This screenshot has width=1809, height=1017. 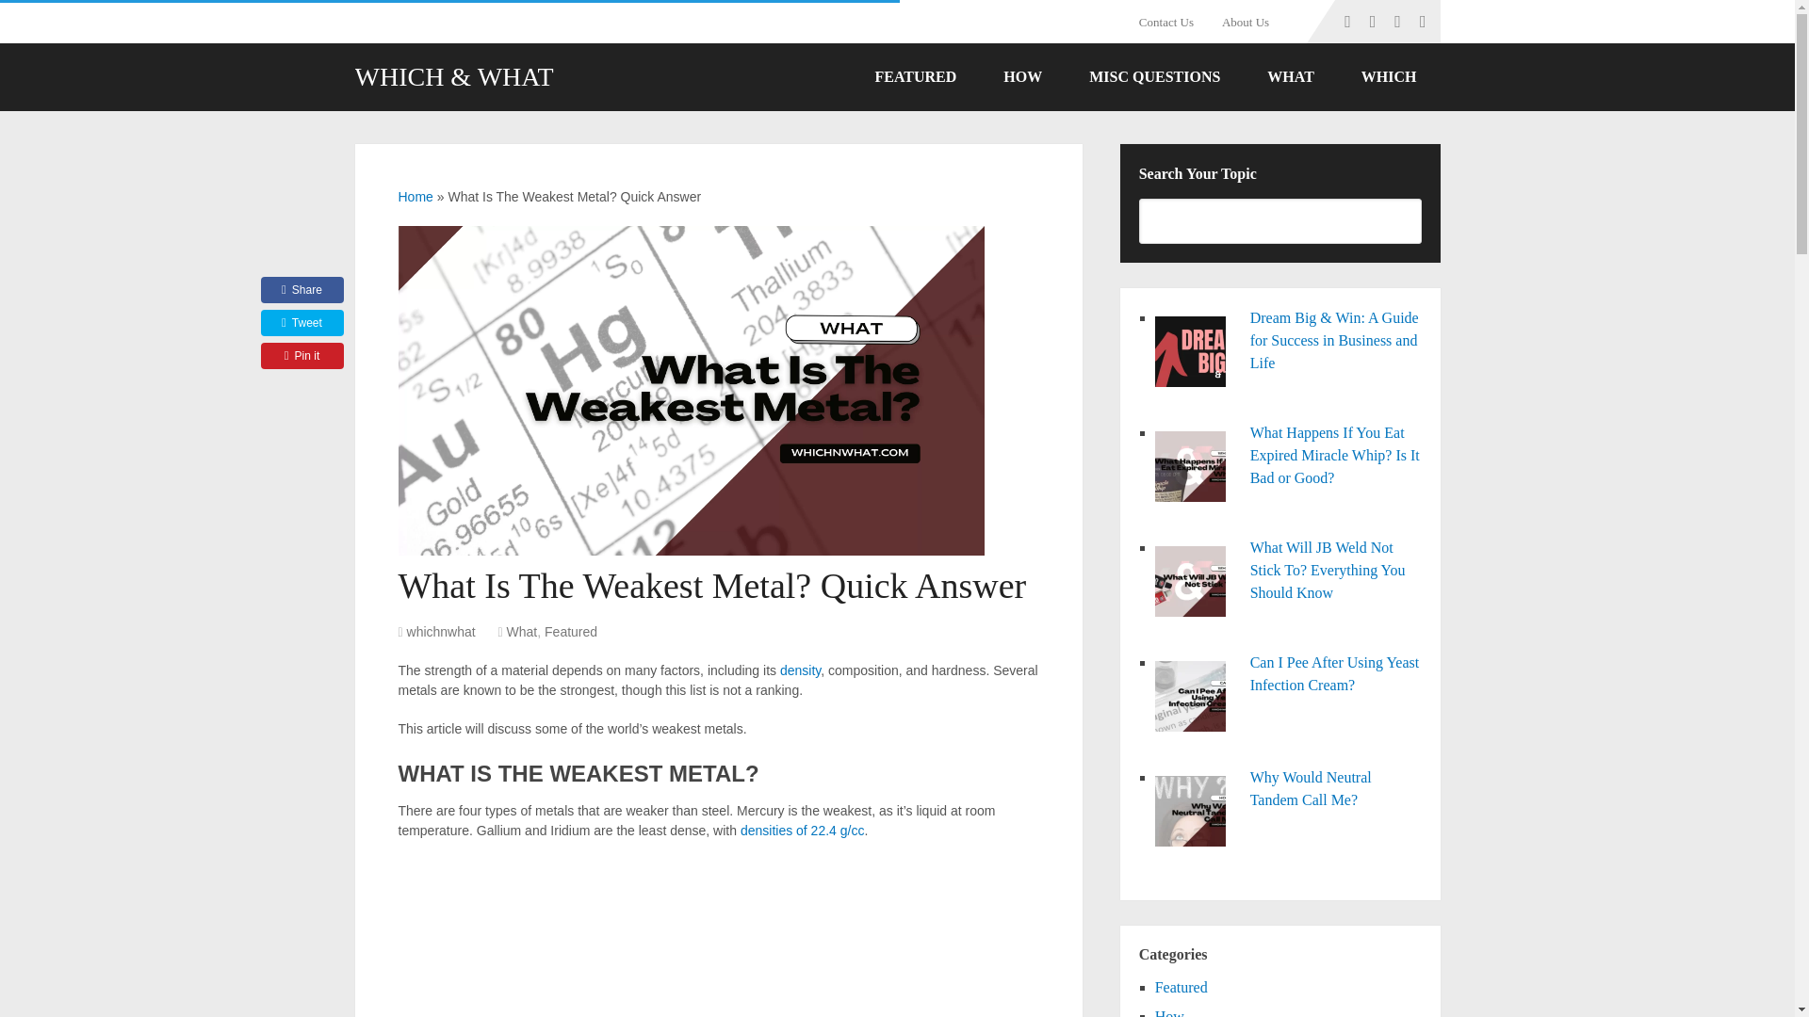 I want to click on Posts by whichnwhat, so click(x=441, y=632).